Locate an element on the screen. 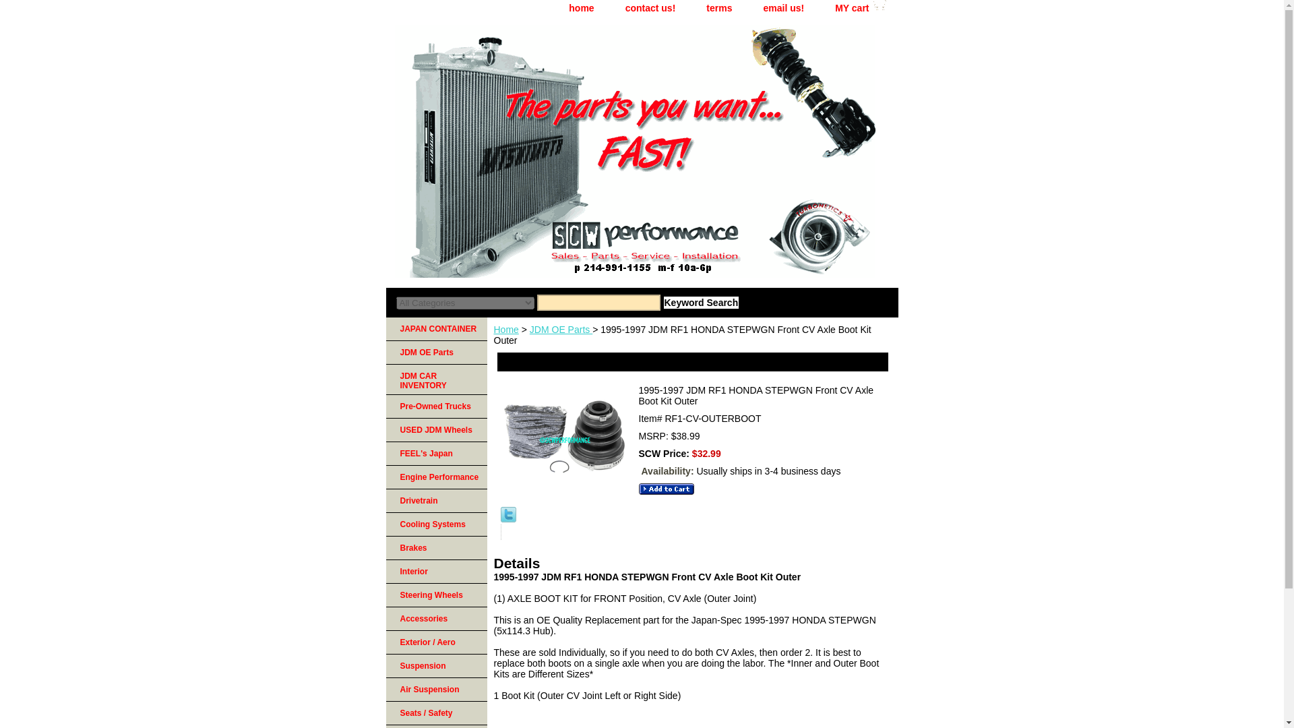 This screenshot has width=1294, height=728. email us! is located at coordinates (783, 8).